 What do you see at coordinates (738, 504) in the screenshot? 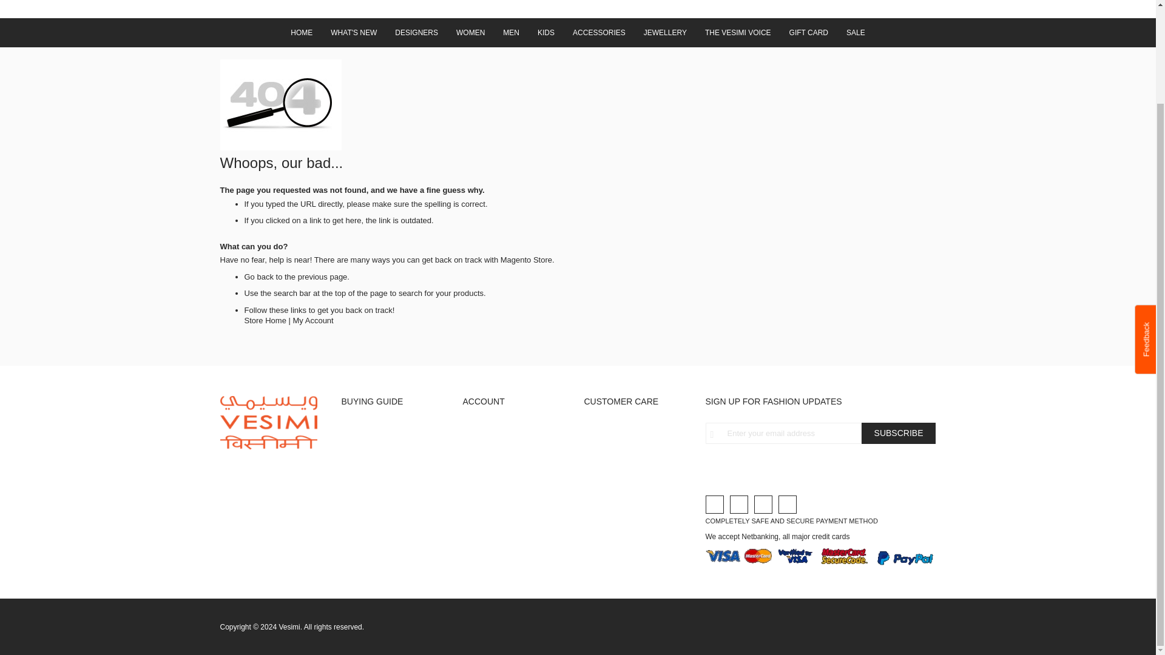
I see `Join us on Facebook` at bounding box center [738, 504].